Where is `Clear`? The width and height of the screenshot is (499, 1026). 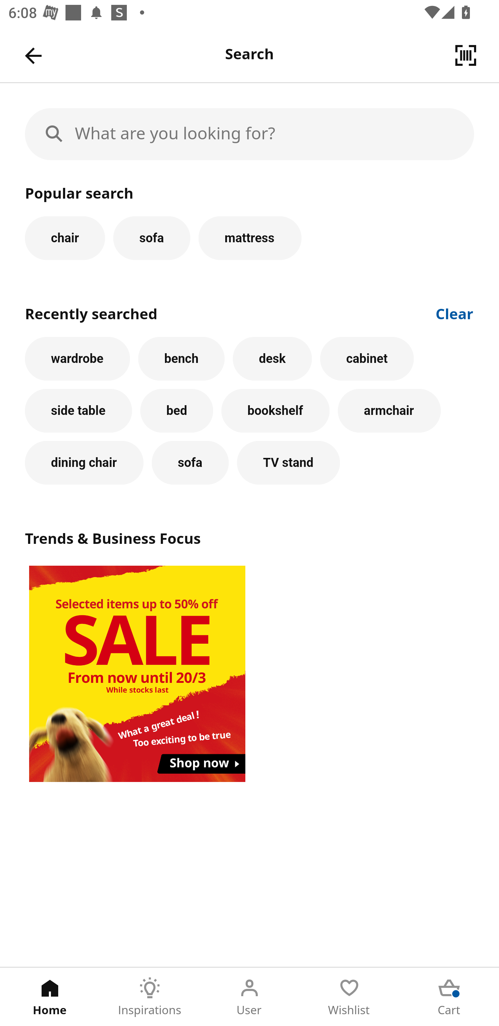 Clear is located at coordinates (455, 313).